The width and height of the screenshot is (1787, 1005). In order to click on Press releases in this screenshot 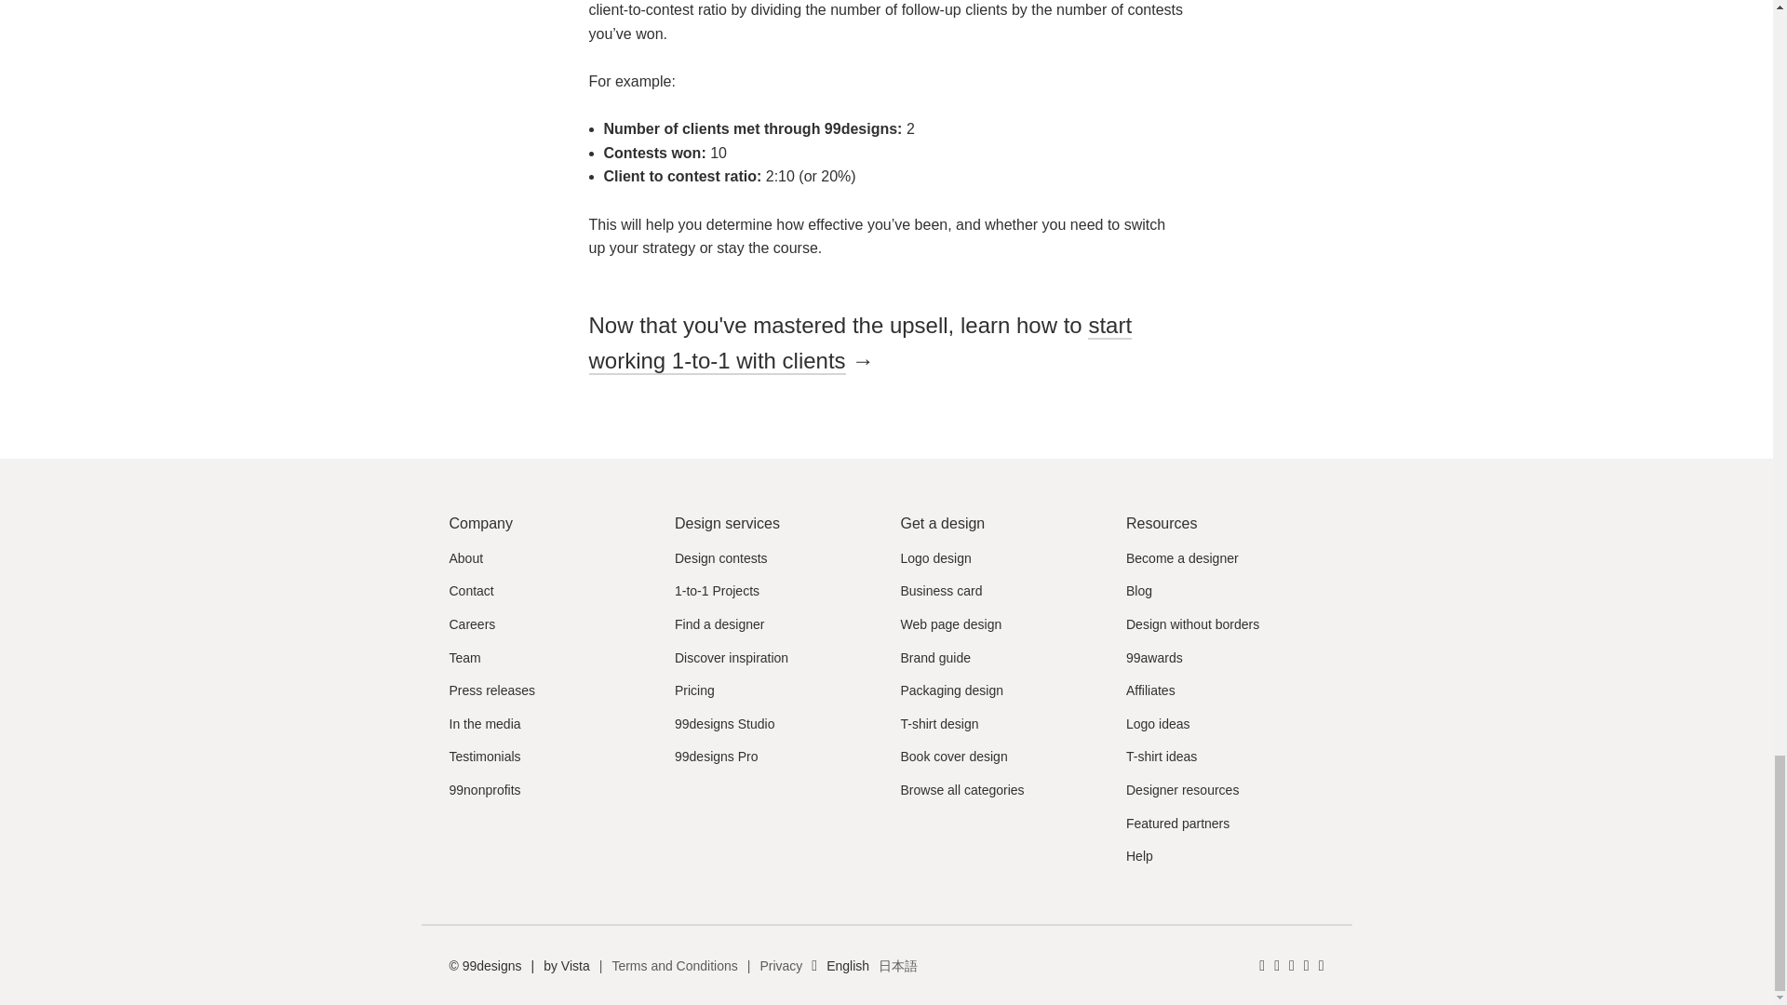, I will do `click(491, 690)`.